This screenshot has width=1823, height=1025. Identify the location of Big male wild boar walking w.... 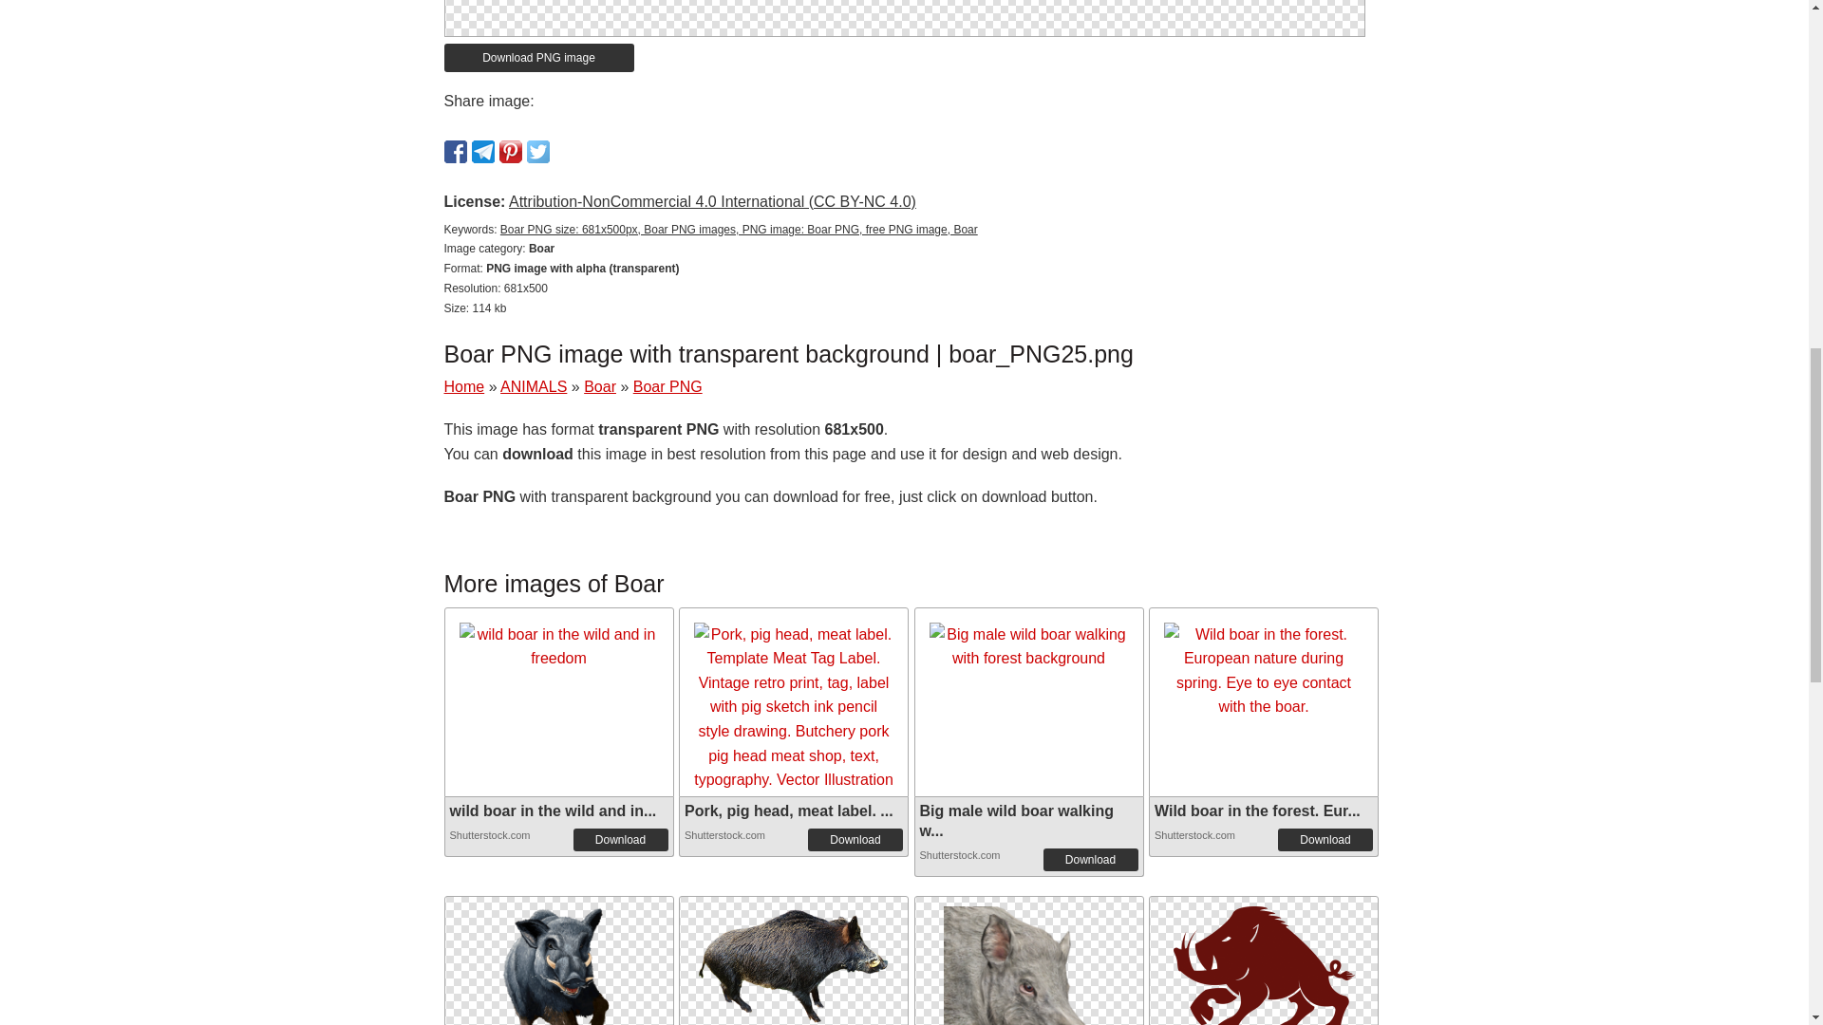
(1015, 820).